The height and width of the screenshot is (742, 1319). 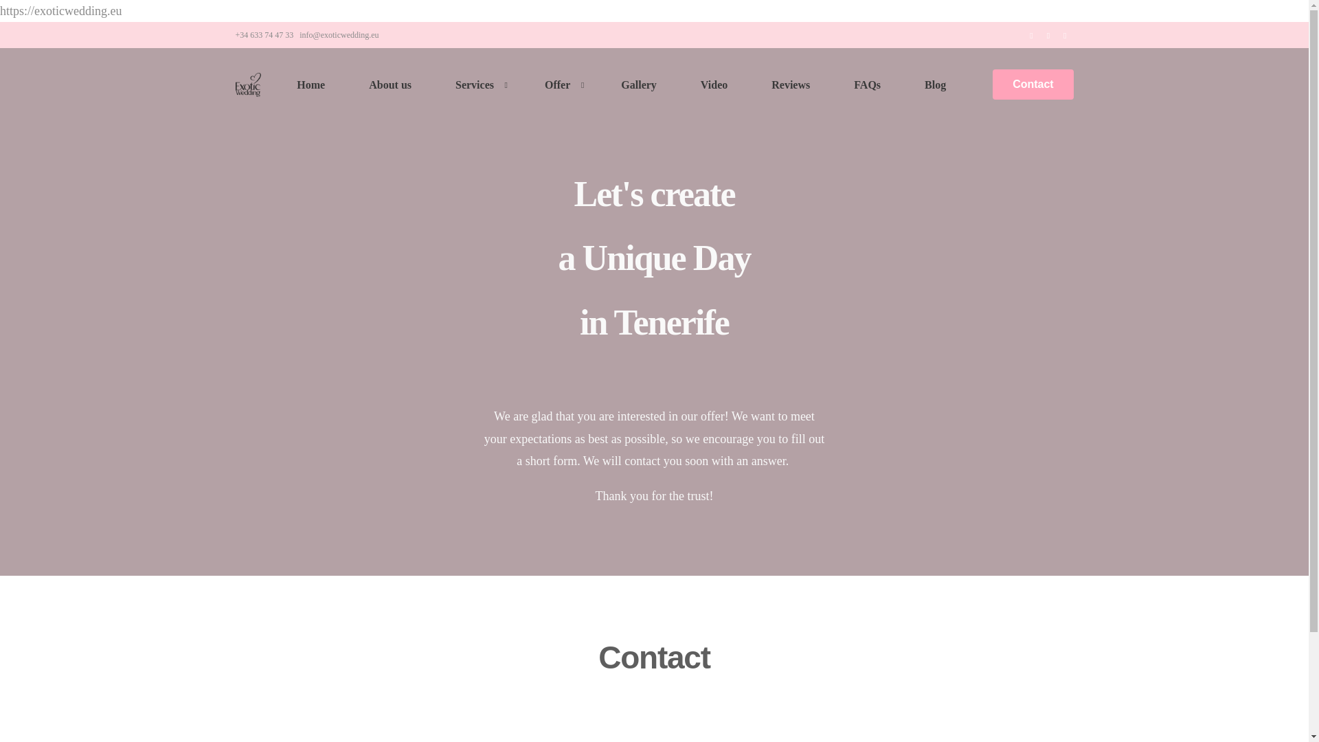 What do you see at coordinates (561, 85) in the screenshot?
I see `Offer` at bounding box center [561, 85].